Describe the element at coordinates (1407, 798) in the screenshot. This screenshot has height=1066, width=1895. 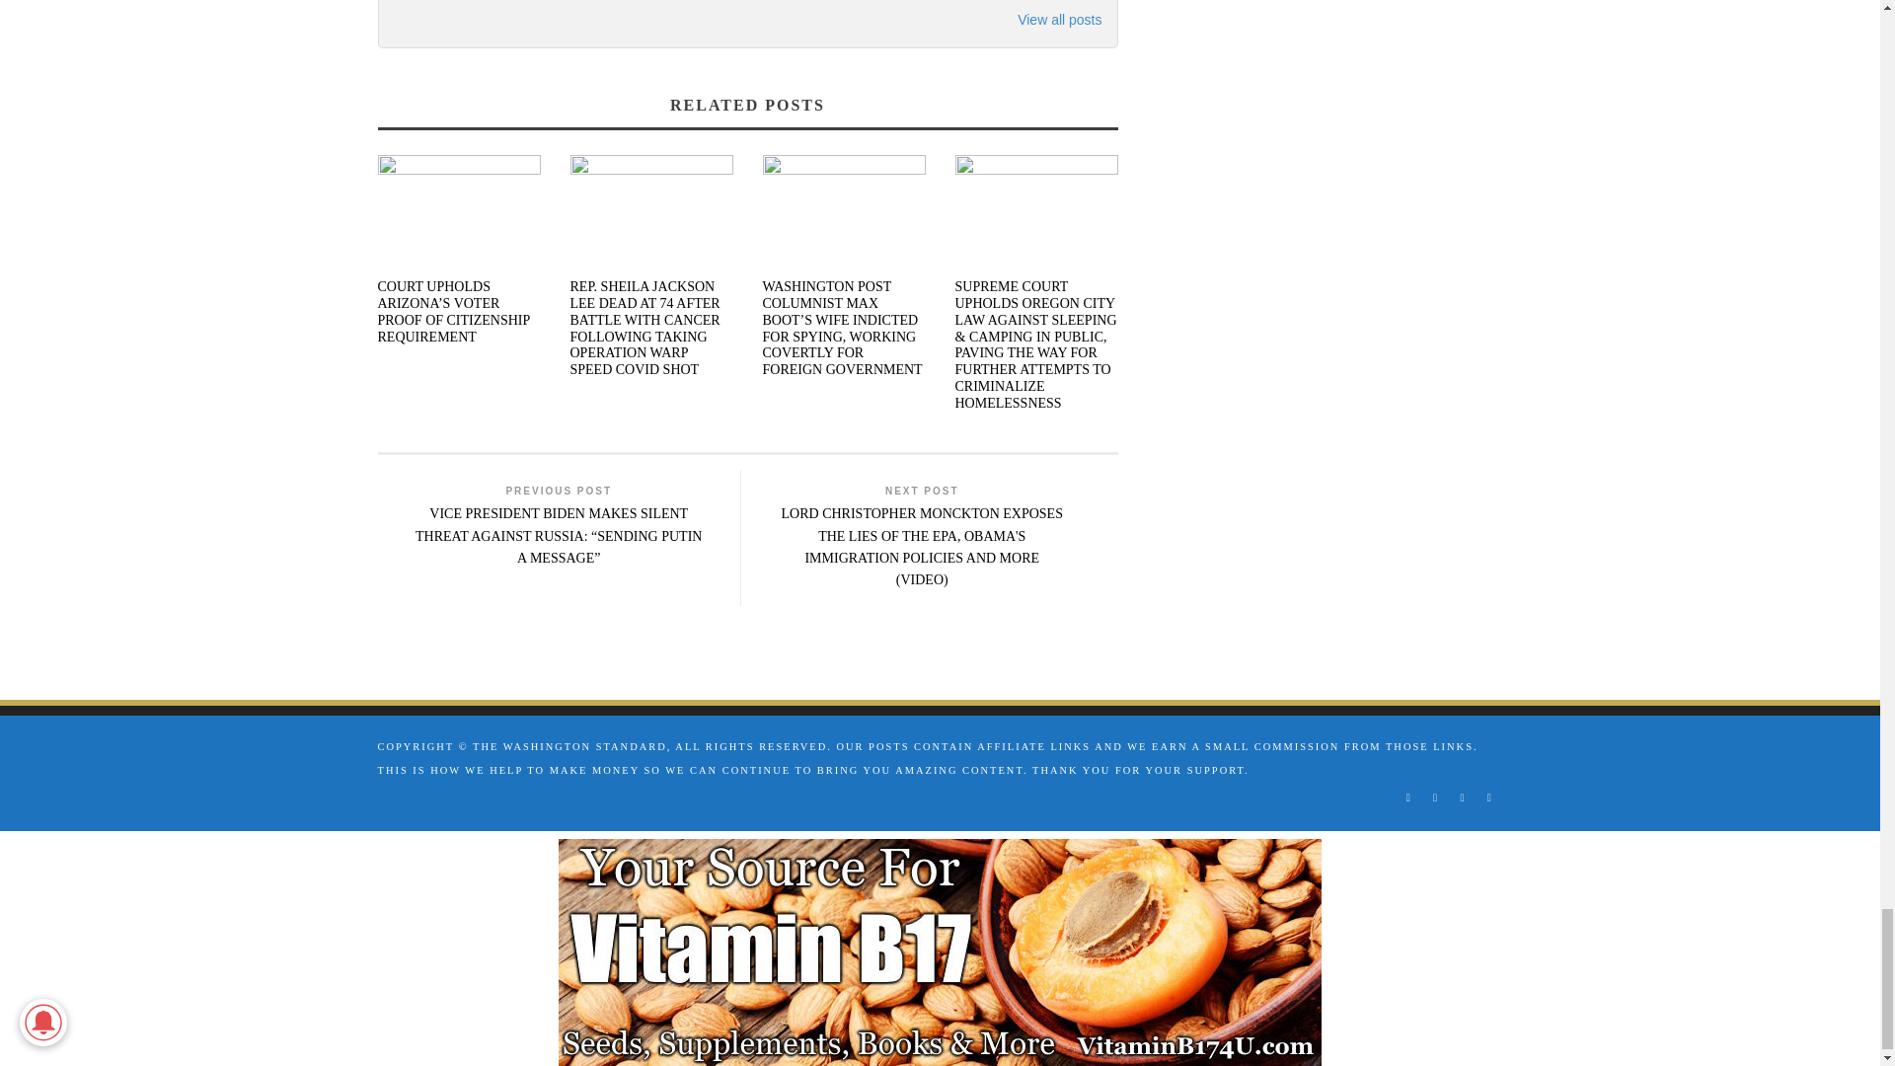
I see `Facebook` at that location.